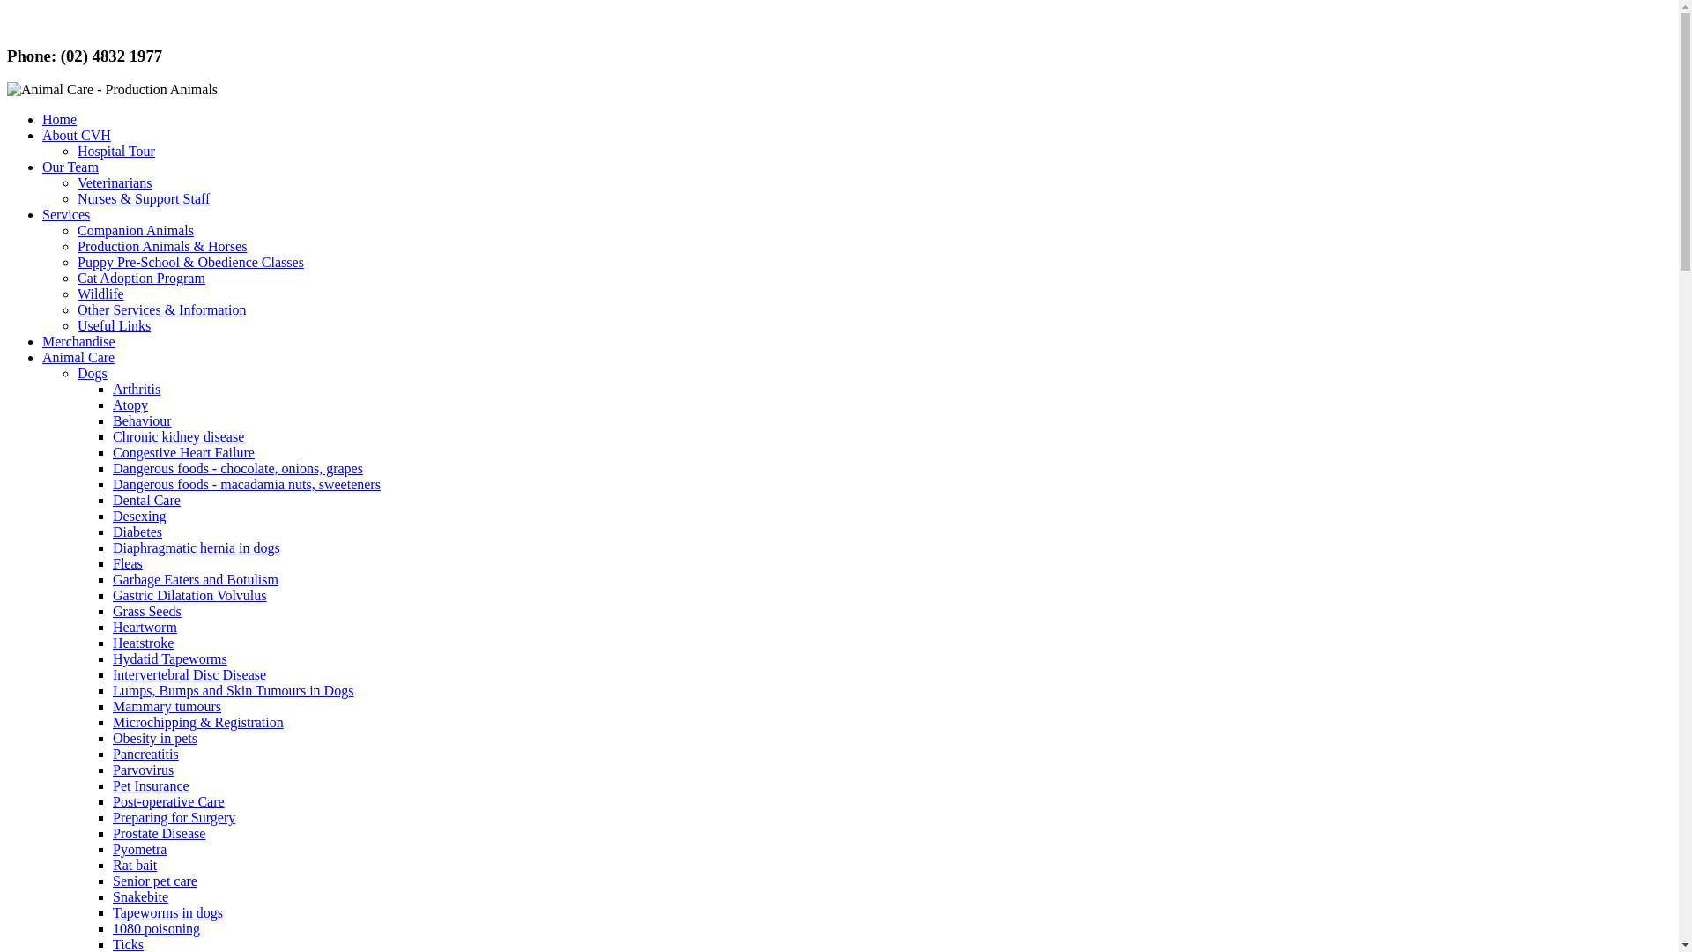 This screenshot has width=1692, height=952. Describe the element at coordinates (196, 580) in the screenshot. I see `Garbage Eaters and Botulism` at that location.